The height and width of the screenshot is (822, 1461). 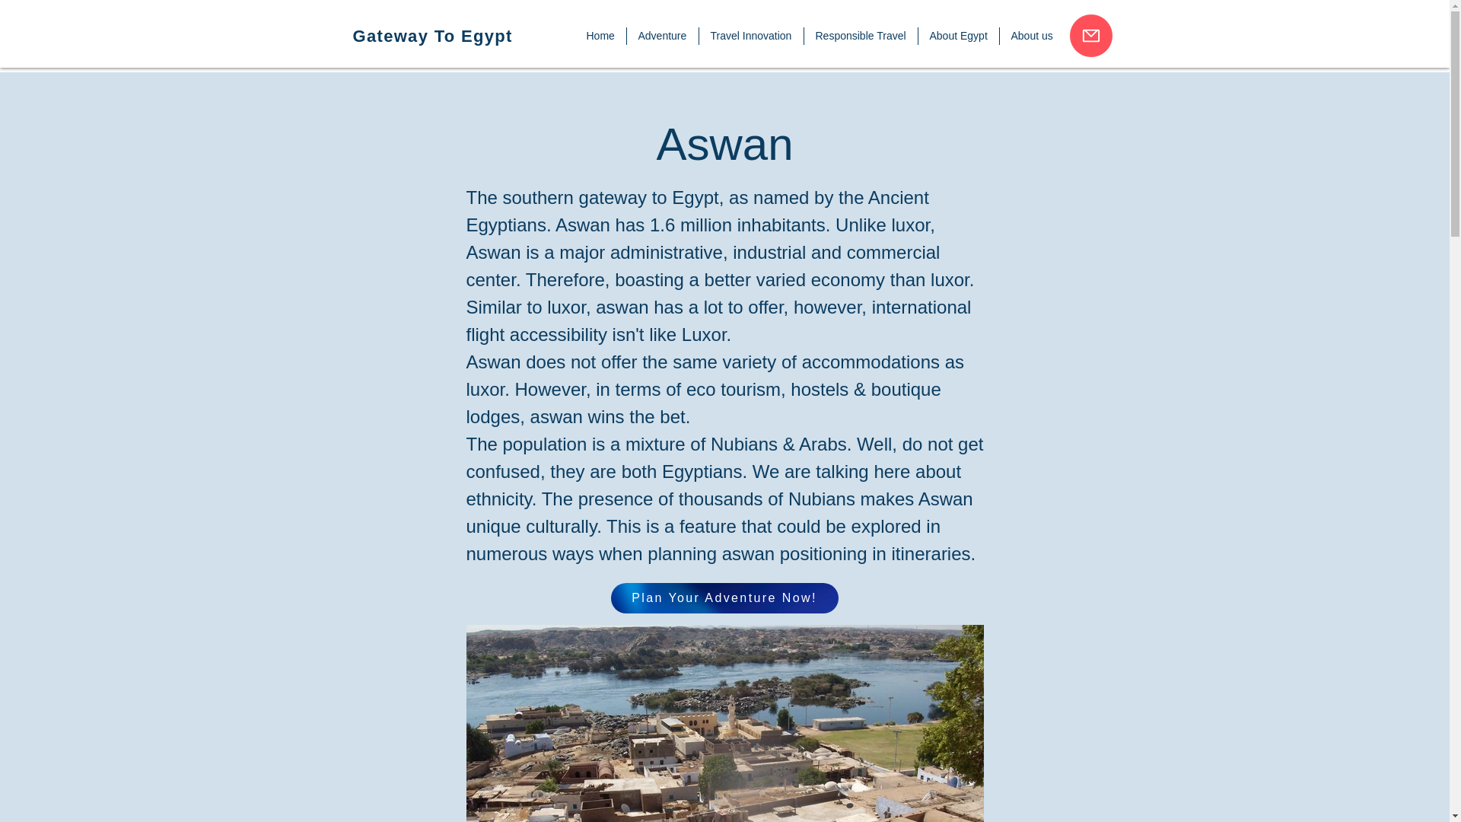 What do you see at coordinates (432, 36) in the screenshot?
I see `Gateway To Egypt` at bounding box center [432, 36].